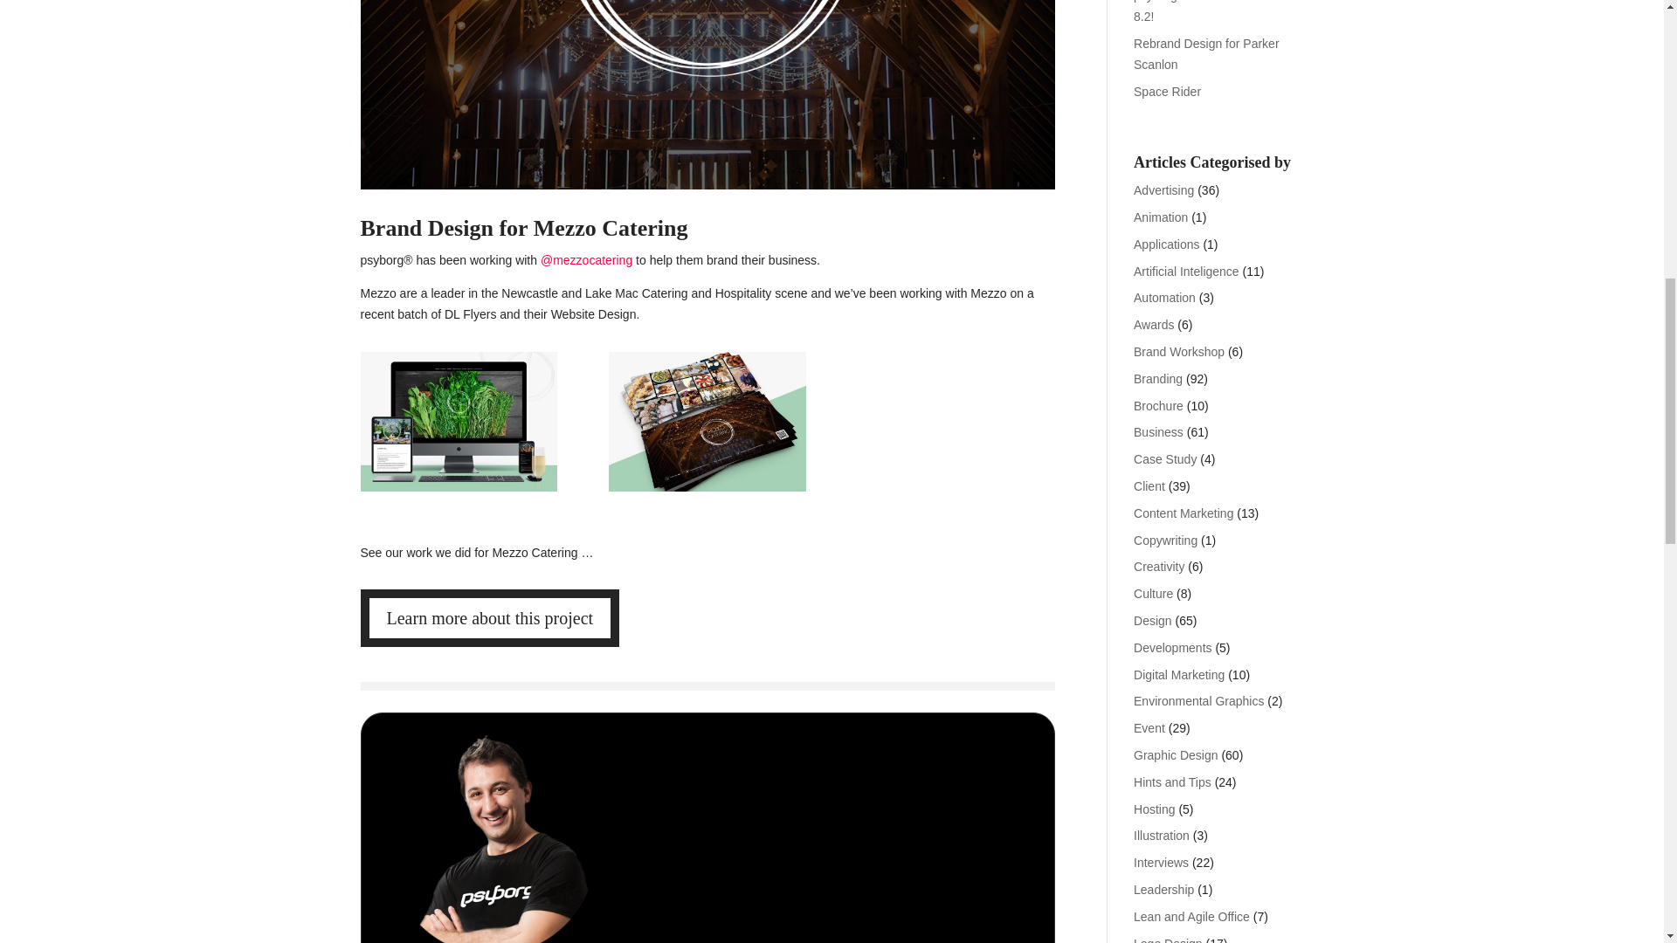  I want to click on Applications, so click(1167, 244).